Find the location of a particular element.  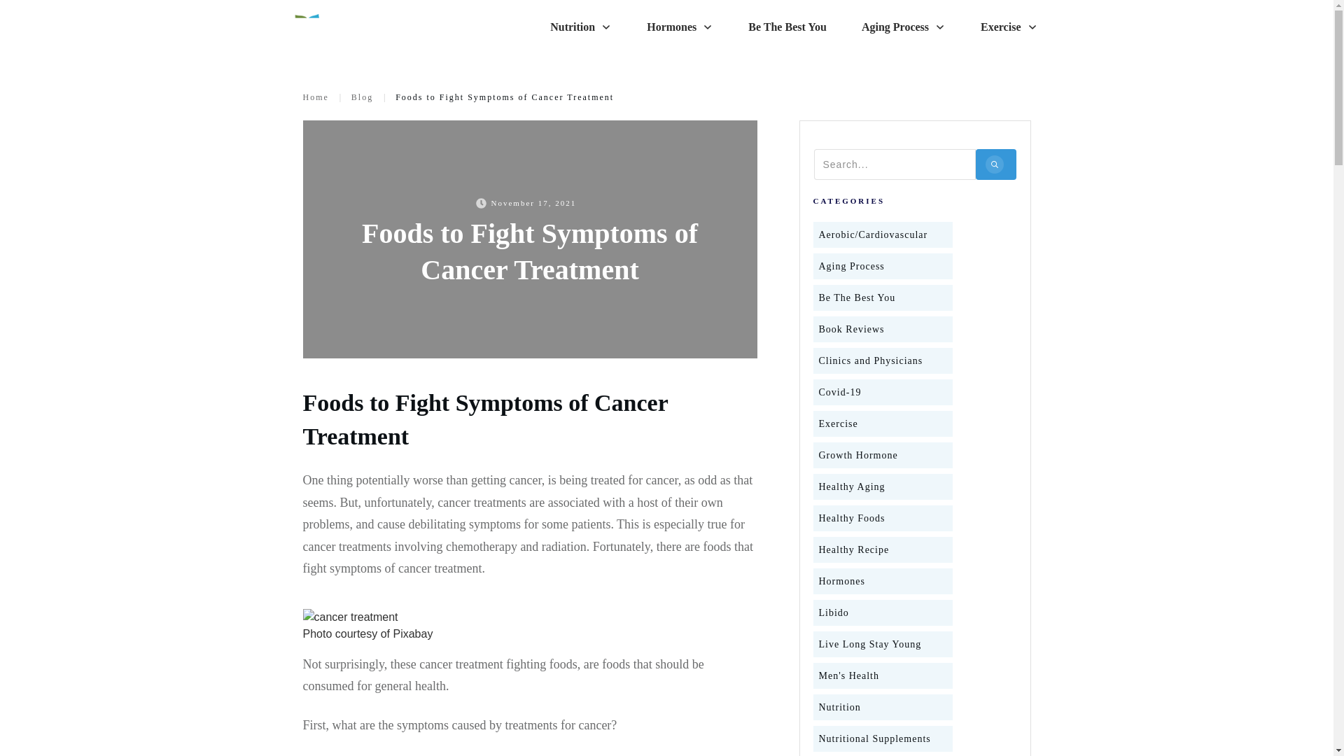

Nutrition is located at coordinates (580, 27).